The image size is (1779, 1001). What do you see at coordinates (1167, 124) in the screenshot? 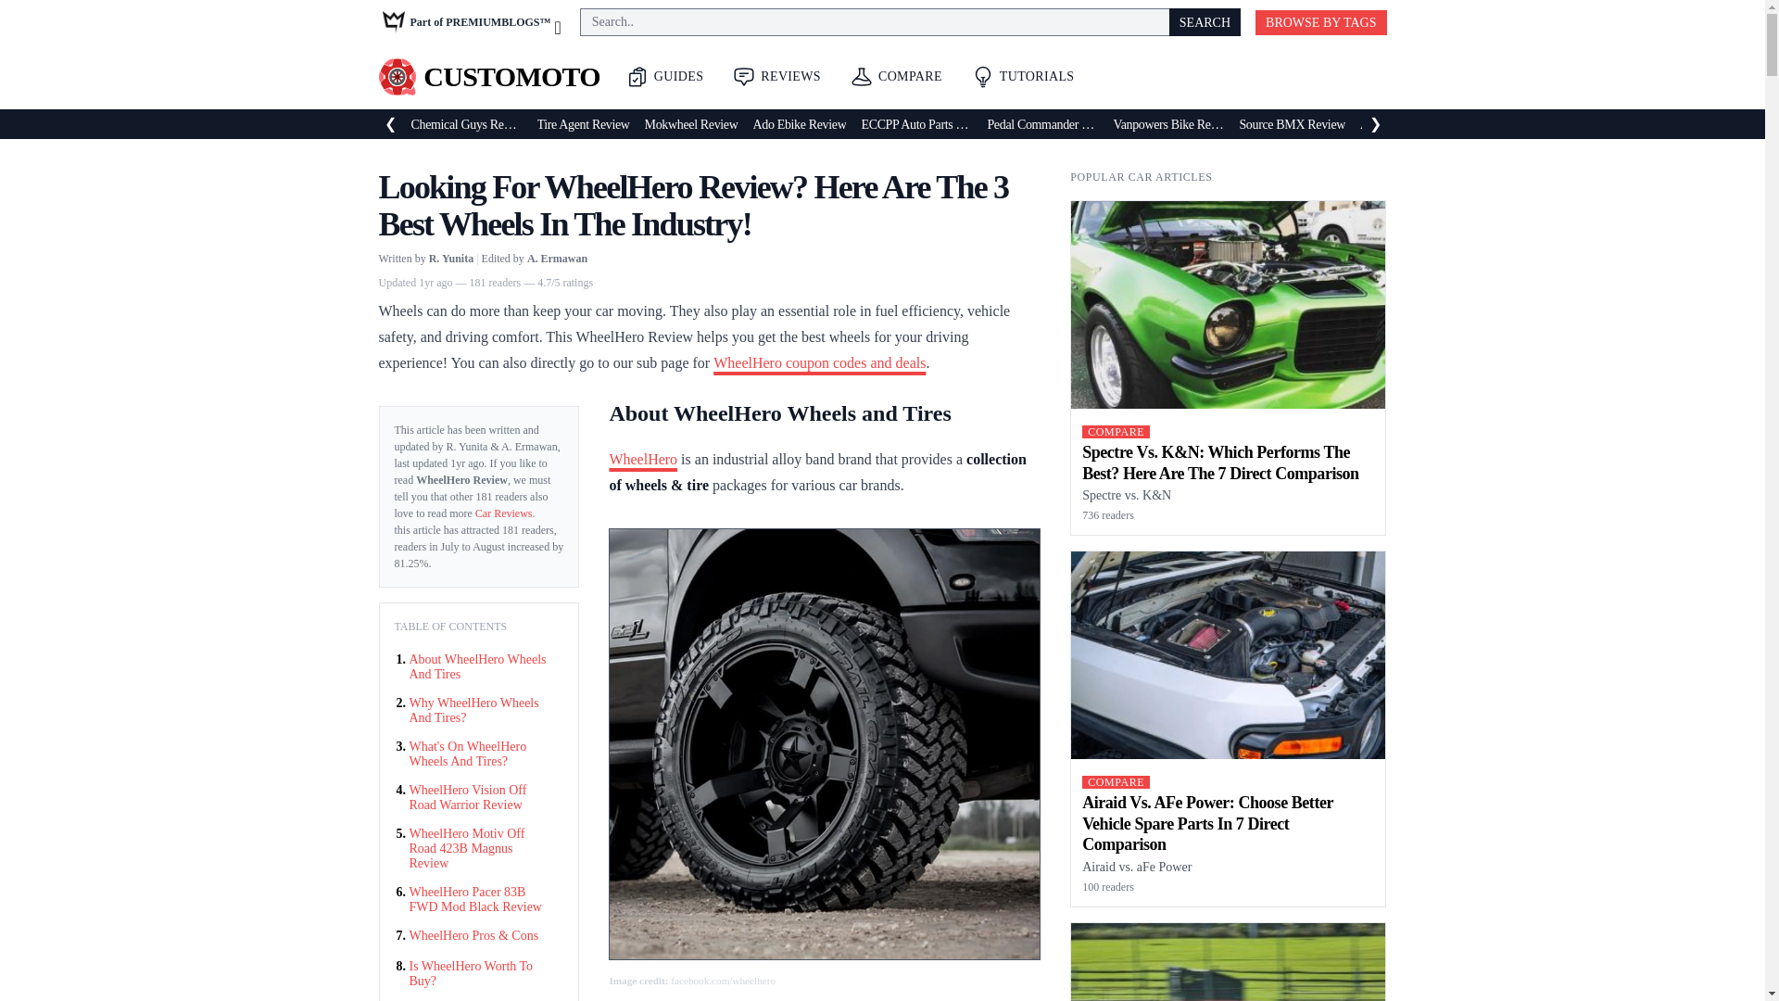
I see `Vanpowers Bike Review` at bounding box center [1167, 124].